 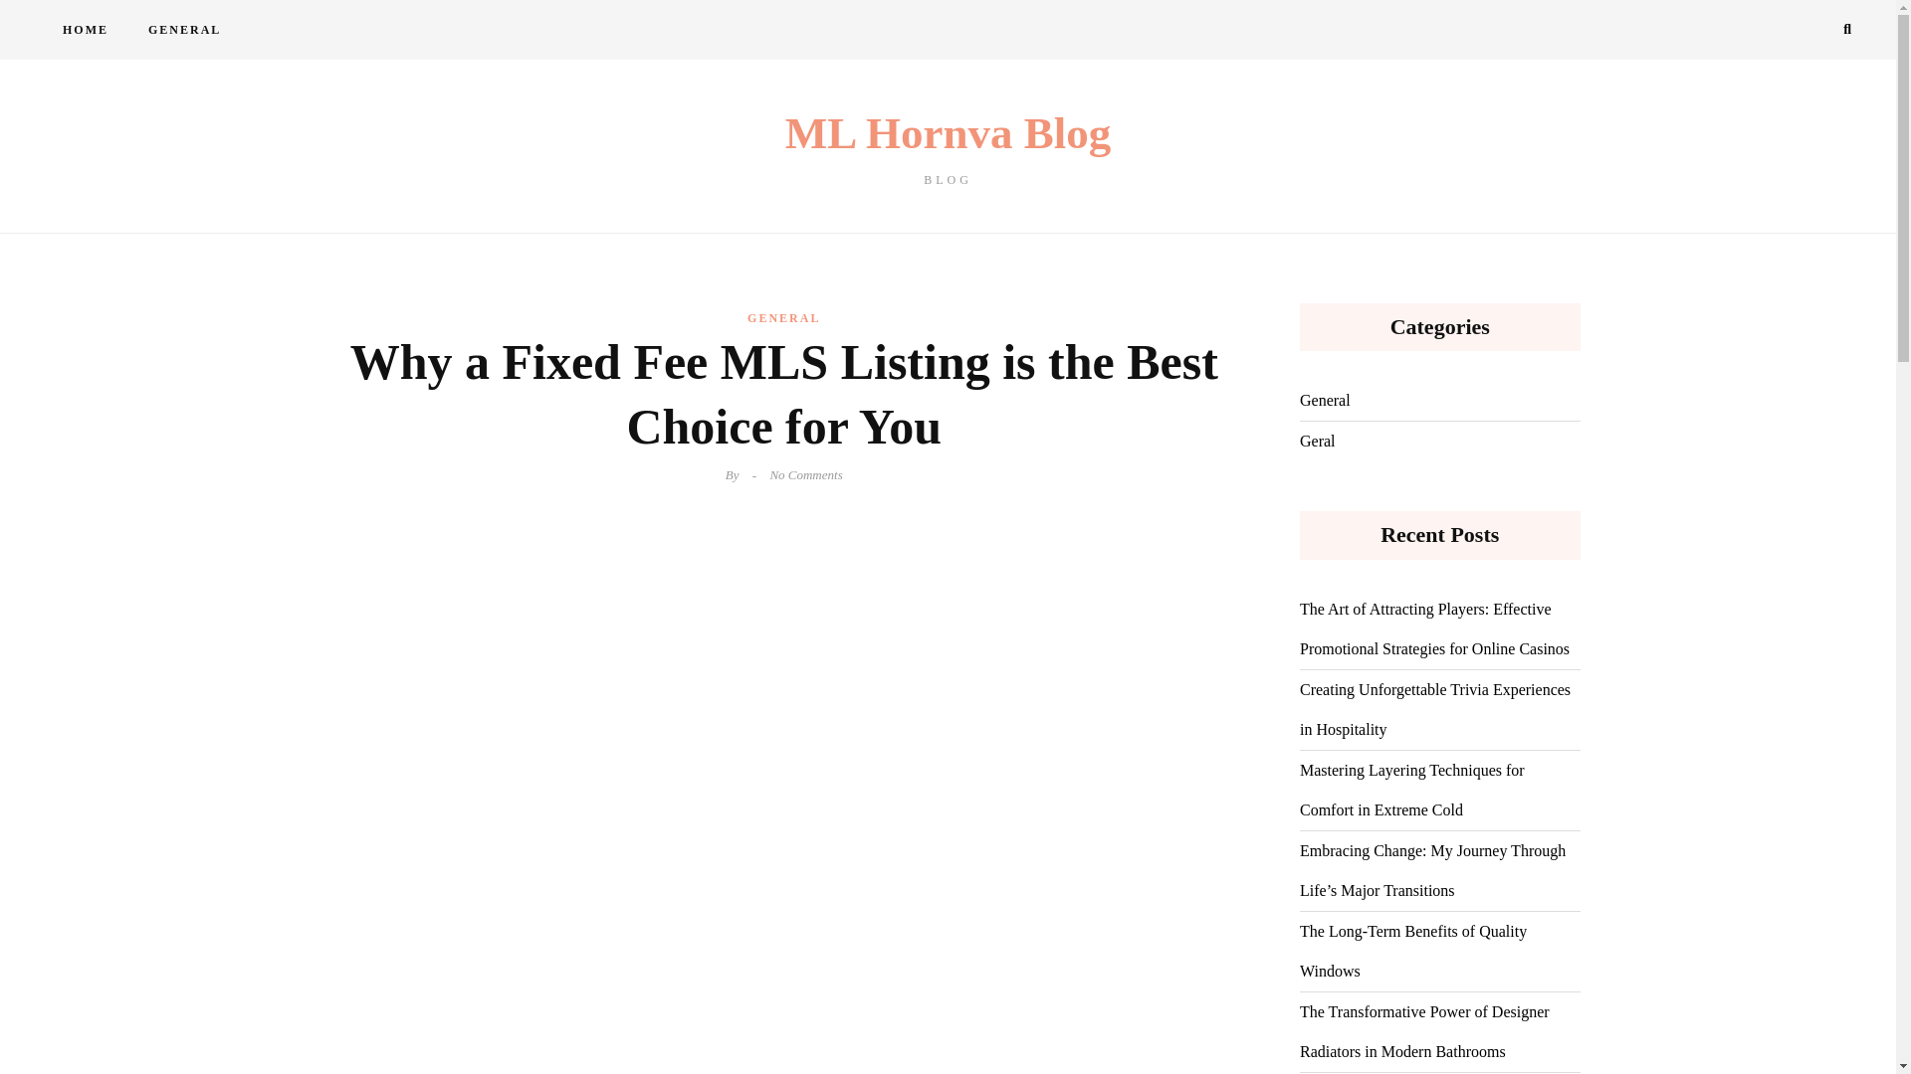 I want to click on GENERAL, so click(x=782, y=317).